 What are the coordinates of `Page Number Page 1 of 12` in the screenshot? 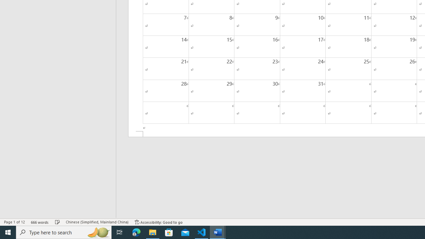 It's located at (14, 222).